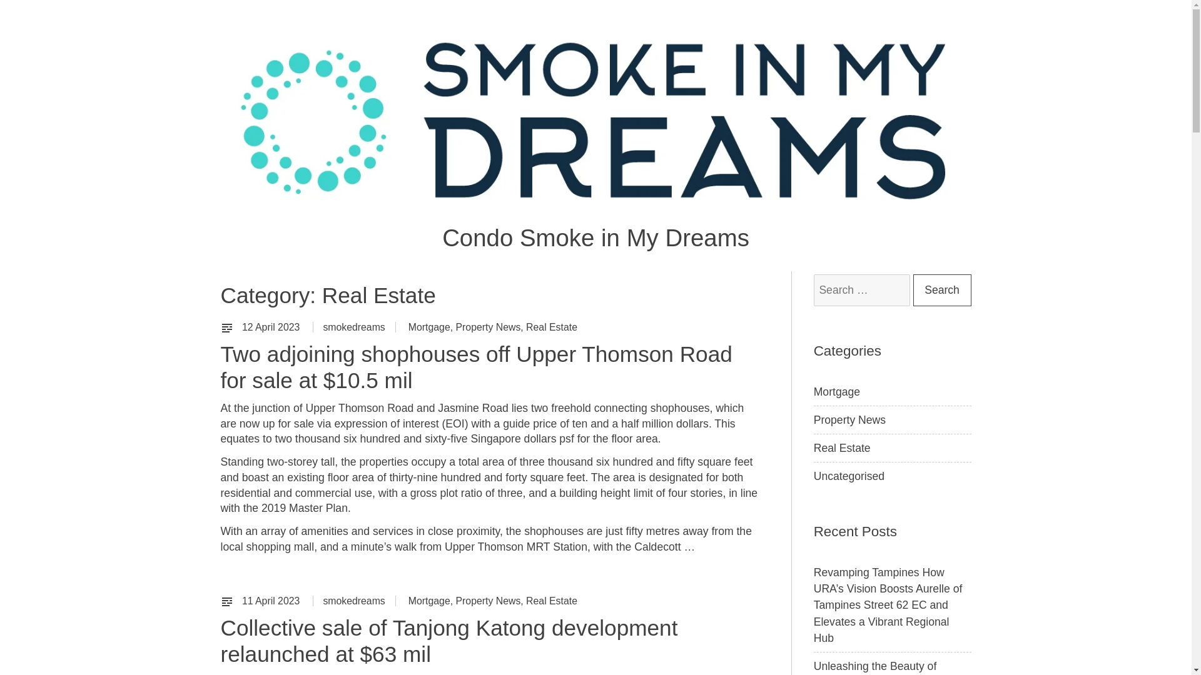 This screenshot has height=675, width=1201. I want to click on Search, so click(942, 290).